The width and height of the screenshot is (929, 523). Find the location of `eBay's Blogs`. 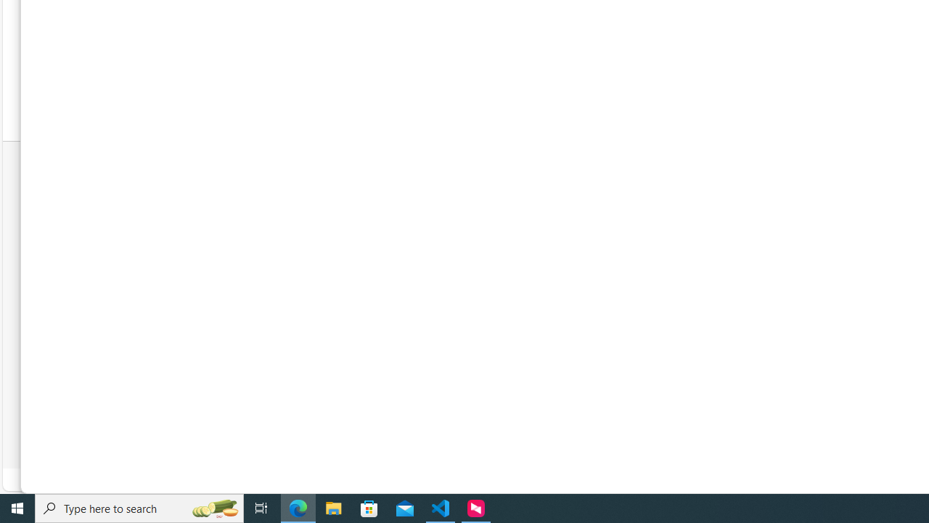

eBay's Blogs is located at coordinates (859, 209).